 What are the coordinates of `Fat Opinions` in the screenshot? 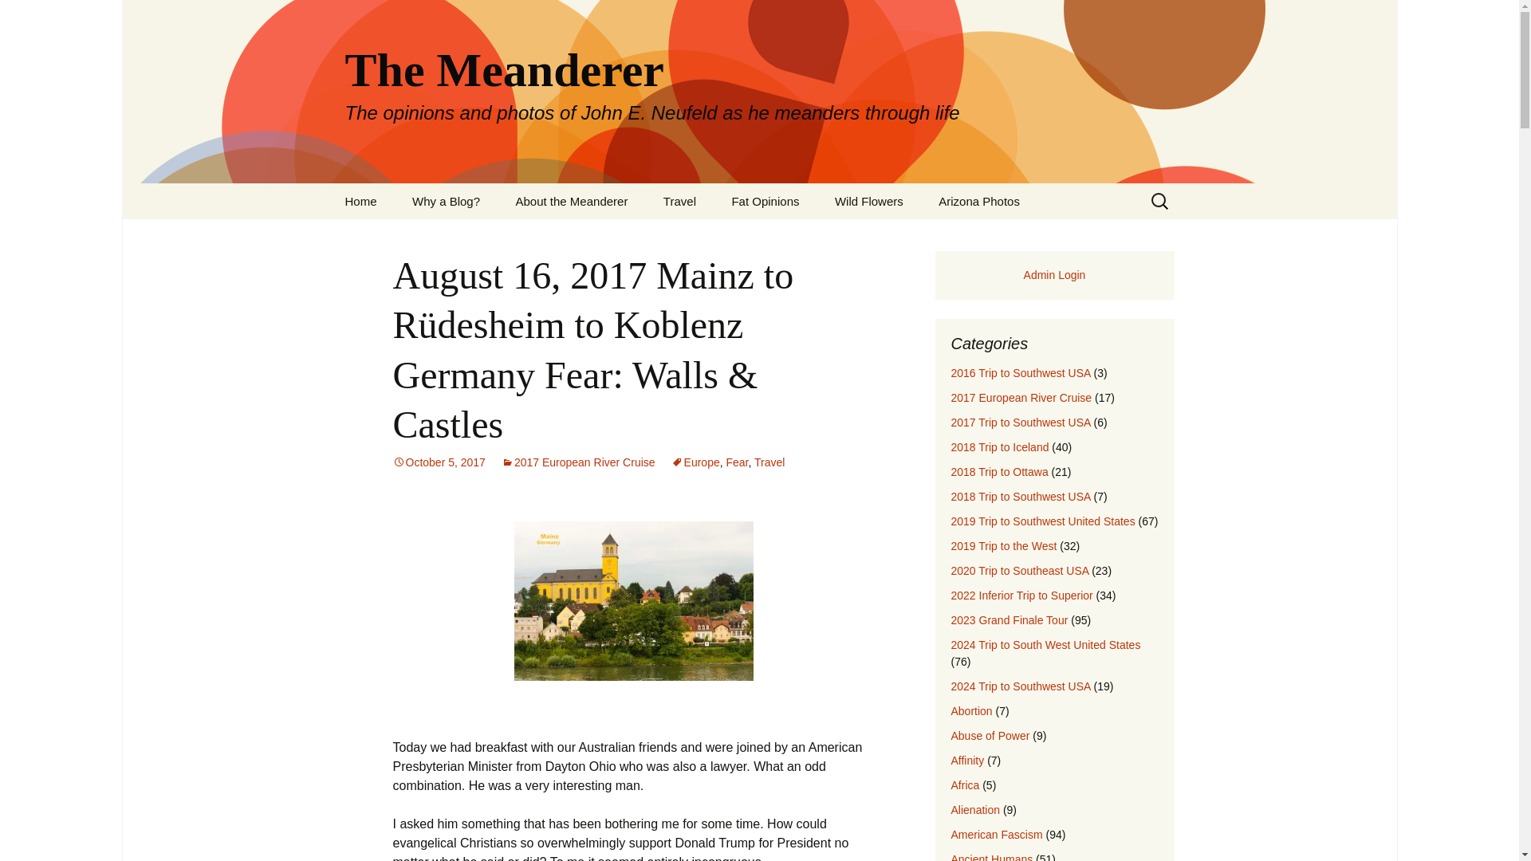 It's located at (764, 201).